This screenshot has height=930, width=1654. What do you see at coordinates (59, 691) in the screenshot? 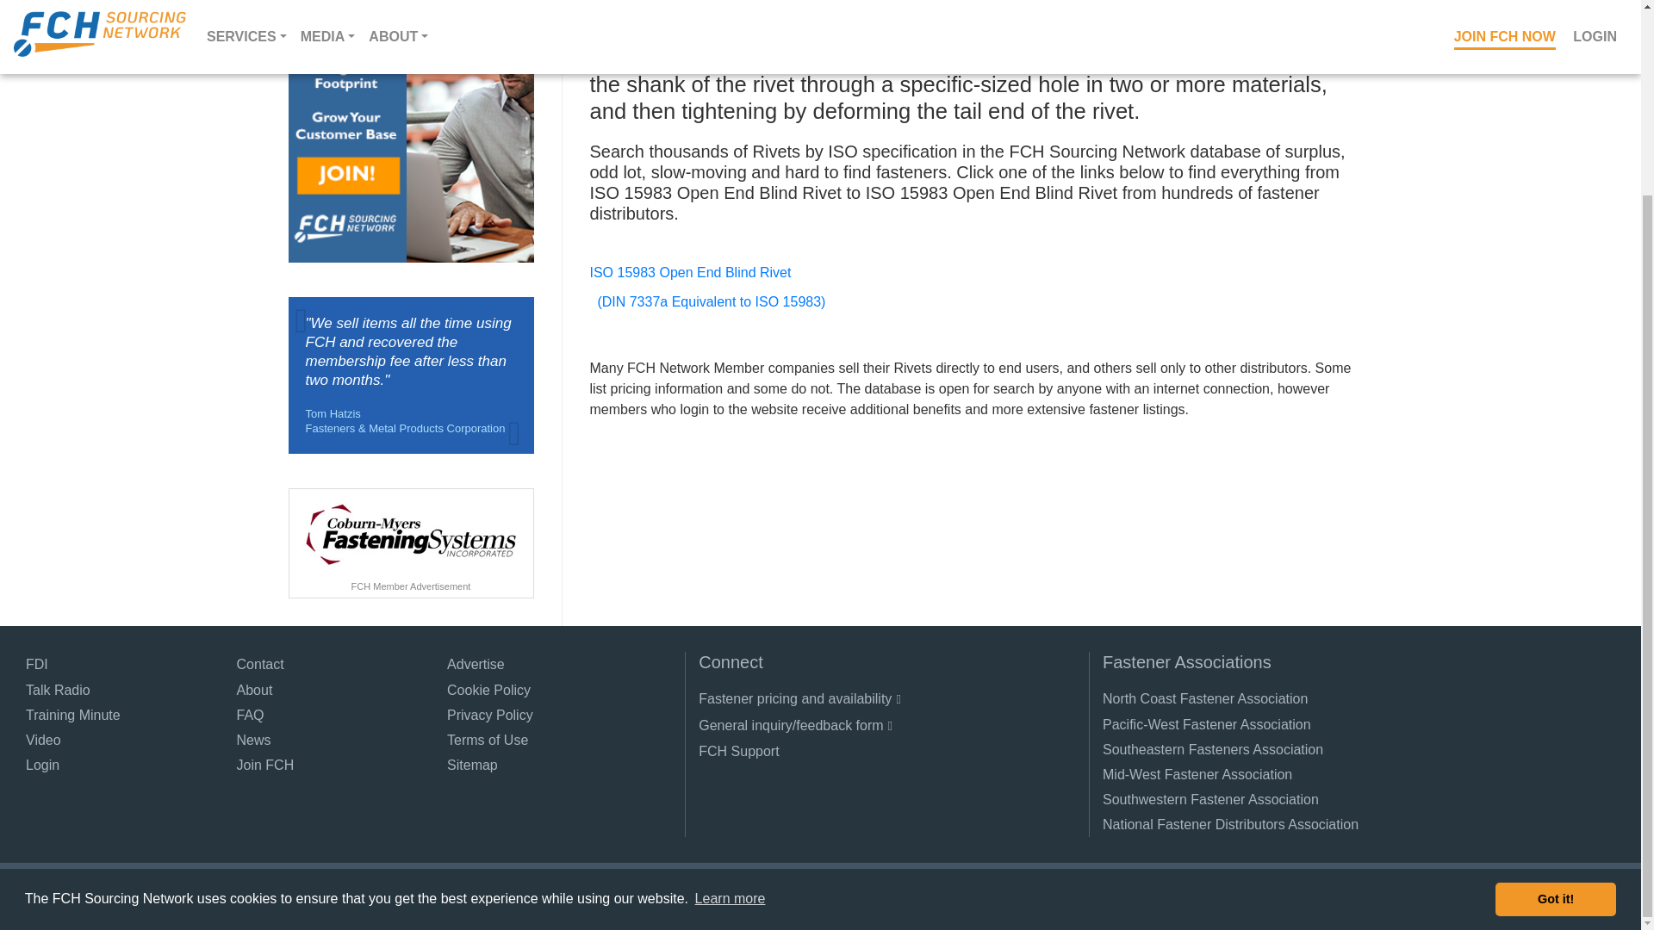
I see `Talk Radio` at bounding box center [59, 691].